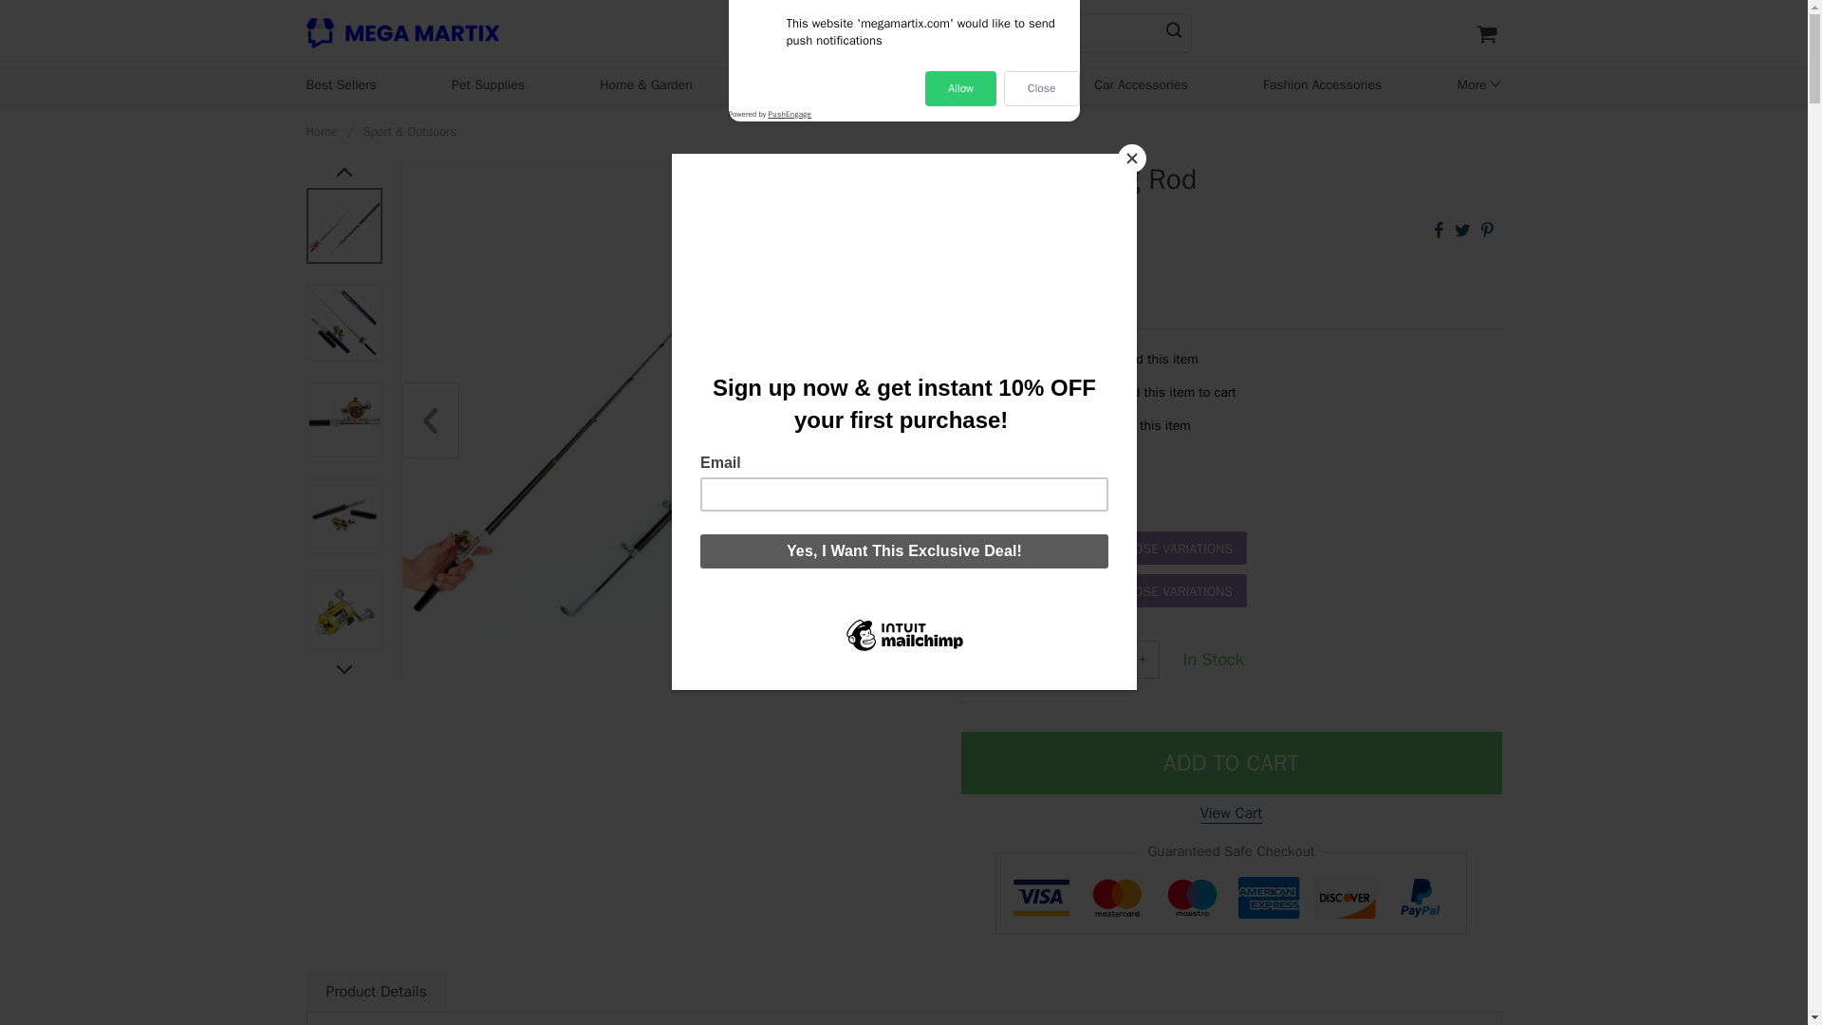 This screenshot has height=1025, width=1822. I want to click on 4343-e9f4b3.jpeg, so click(344, 226).